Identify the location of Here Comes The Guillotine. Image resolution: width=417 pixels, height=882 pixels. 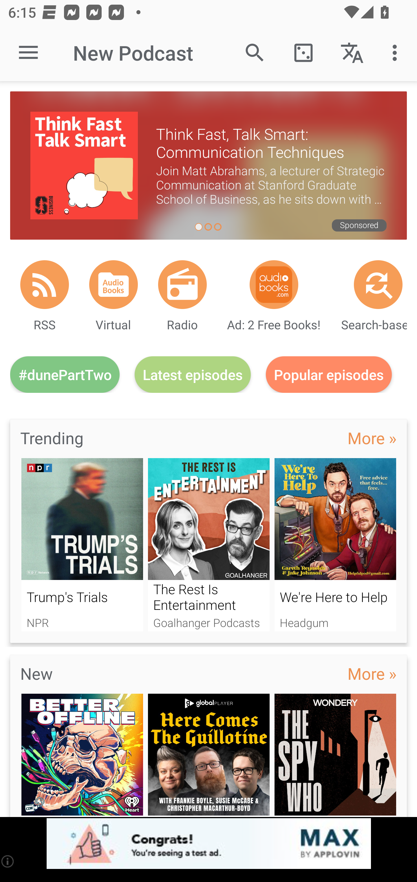
(209, 756).